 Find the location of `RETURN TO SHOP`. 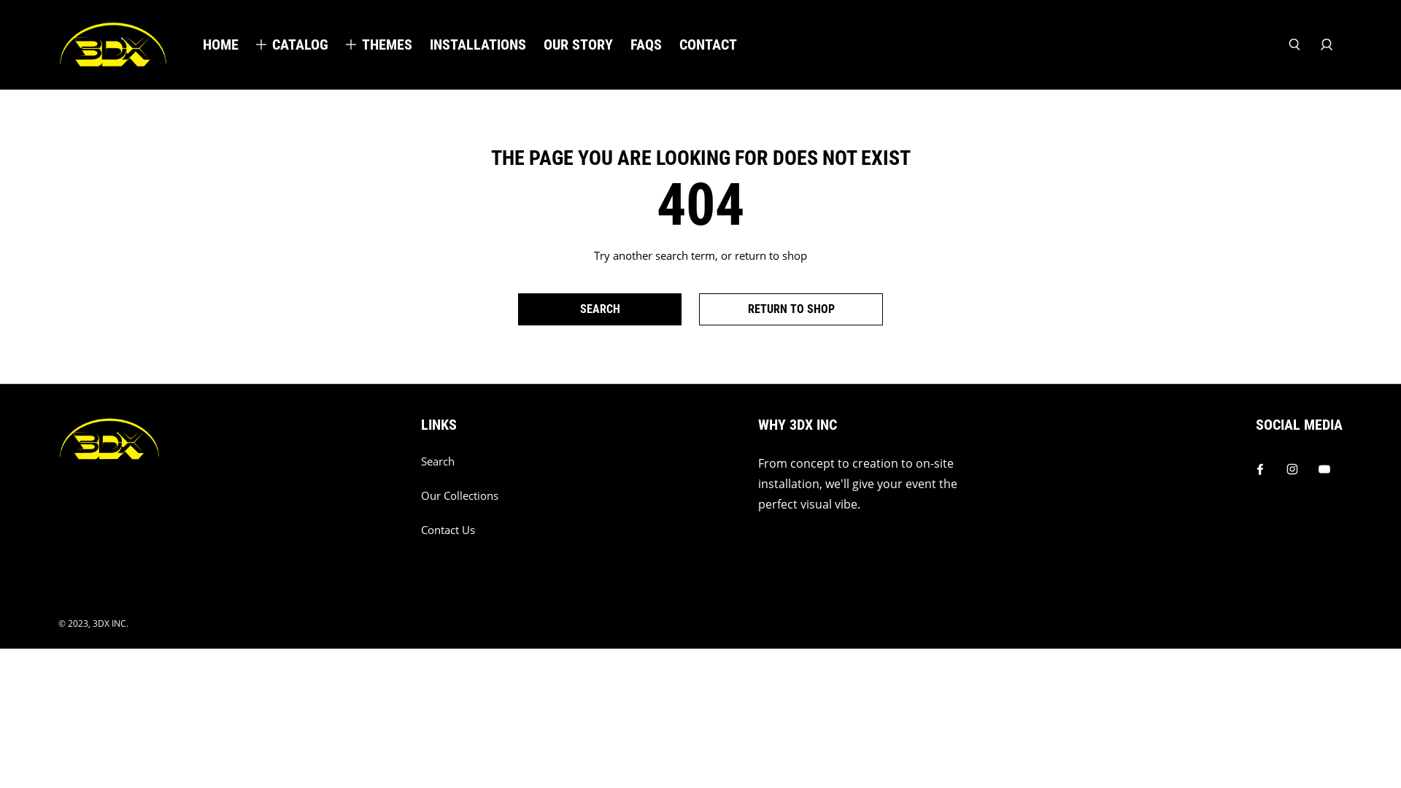

RETURN TO SHOP is located at coordinates (791, 309).